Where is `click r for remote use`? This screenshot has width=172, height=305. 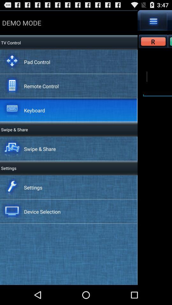
click r for remote use is located at coordinates (154, 41).